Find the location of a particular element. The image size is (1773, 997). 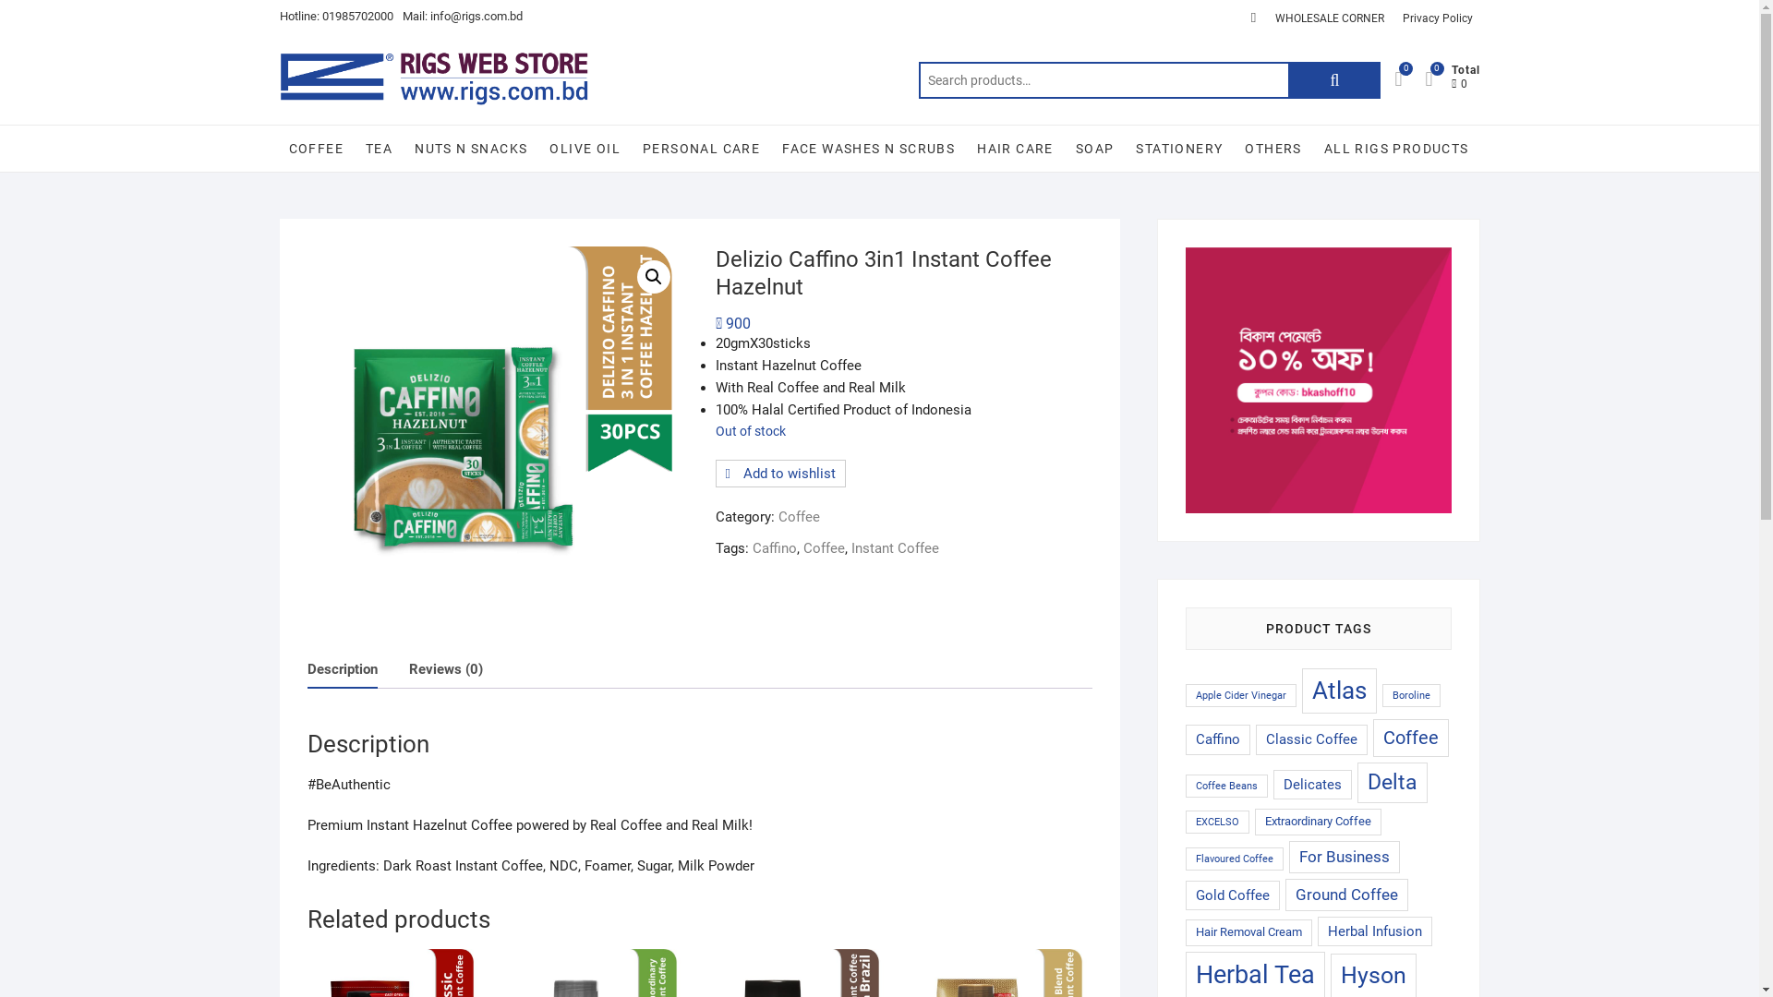

Ground Coffee is located at coordinates (1346, 895).